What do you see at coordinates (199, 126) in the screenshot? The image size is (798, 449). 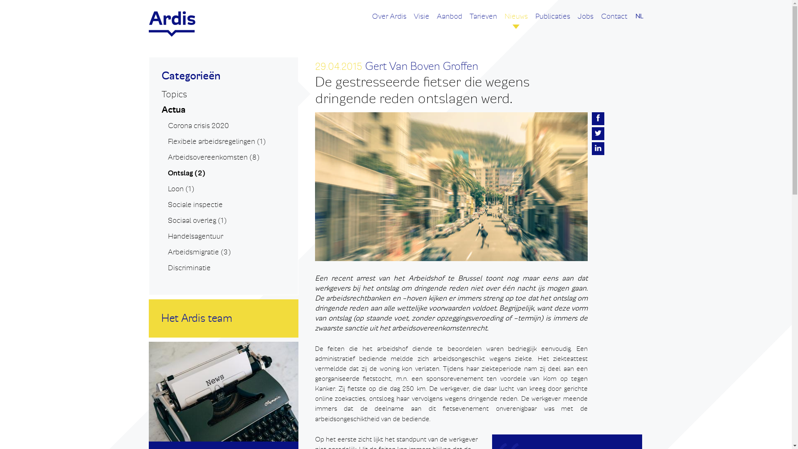 I see `Corona crisis 2020` at bounding box center [199, 126].